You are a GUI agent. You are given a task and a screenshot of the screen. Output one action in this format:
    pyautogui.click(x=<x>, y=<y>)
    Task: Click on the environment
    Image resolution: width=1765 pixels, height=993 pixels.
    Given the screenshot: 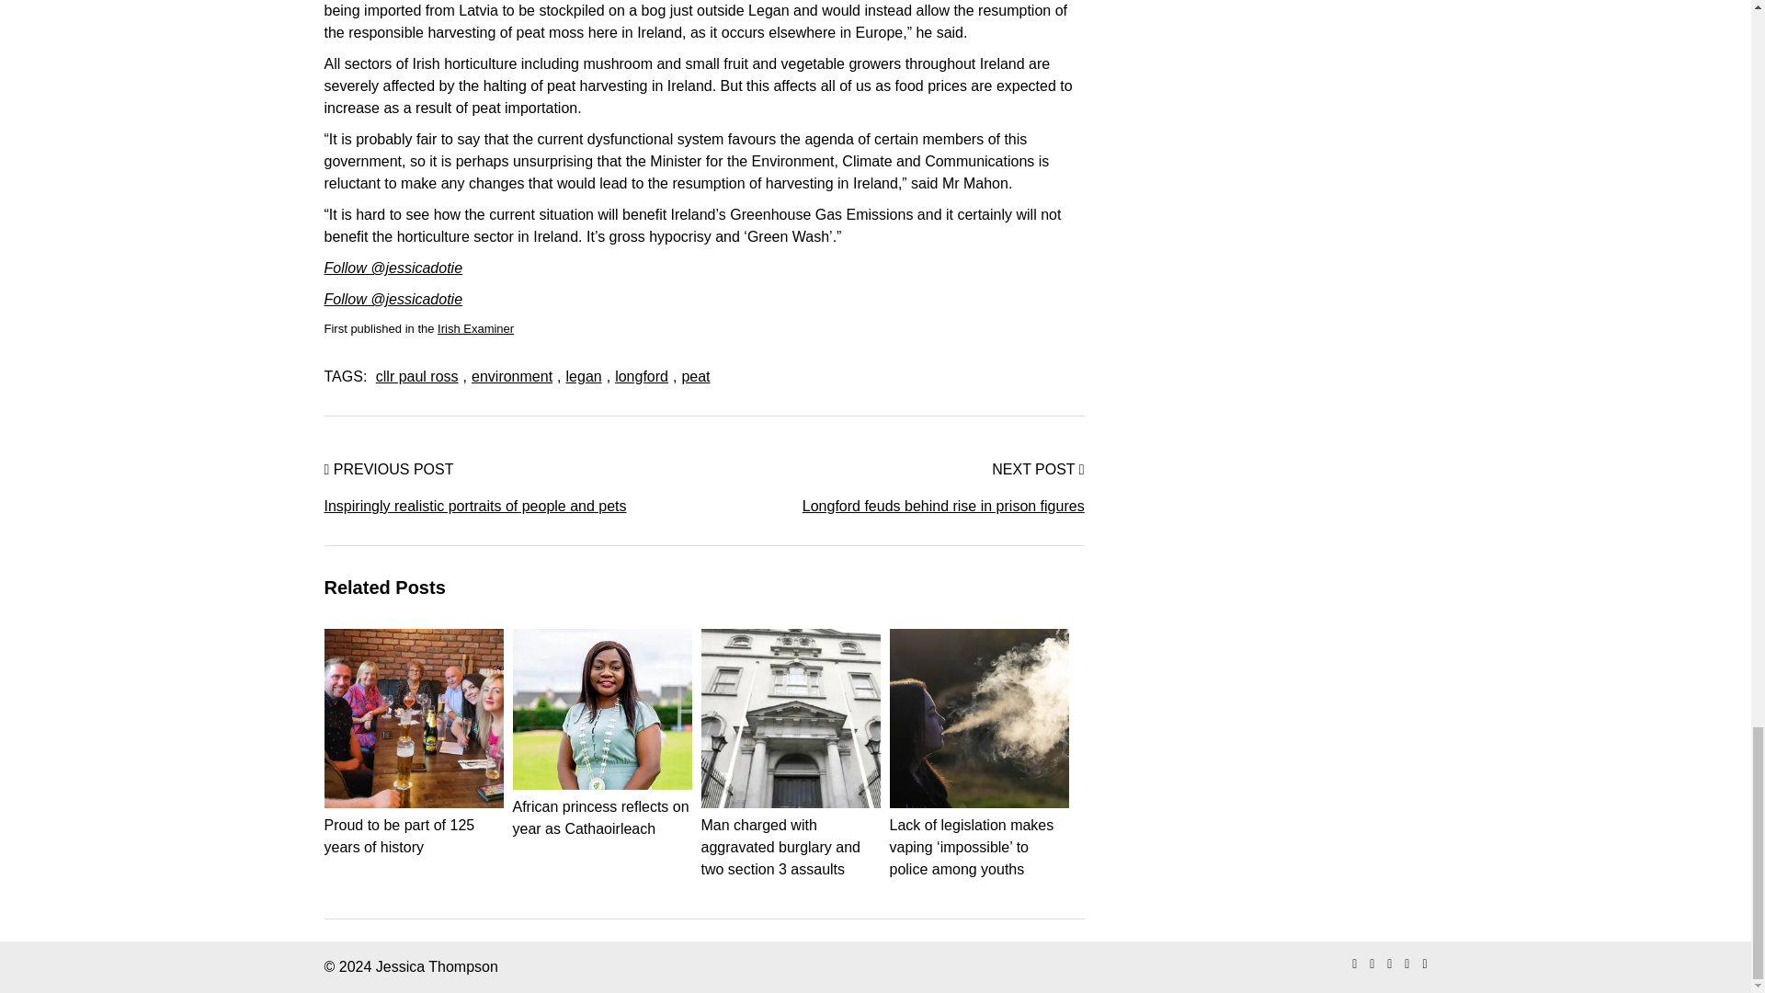 What is the action you would take?
    pyautogui.click(x=511, y=375)
    